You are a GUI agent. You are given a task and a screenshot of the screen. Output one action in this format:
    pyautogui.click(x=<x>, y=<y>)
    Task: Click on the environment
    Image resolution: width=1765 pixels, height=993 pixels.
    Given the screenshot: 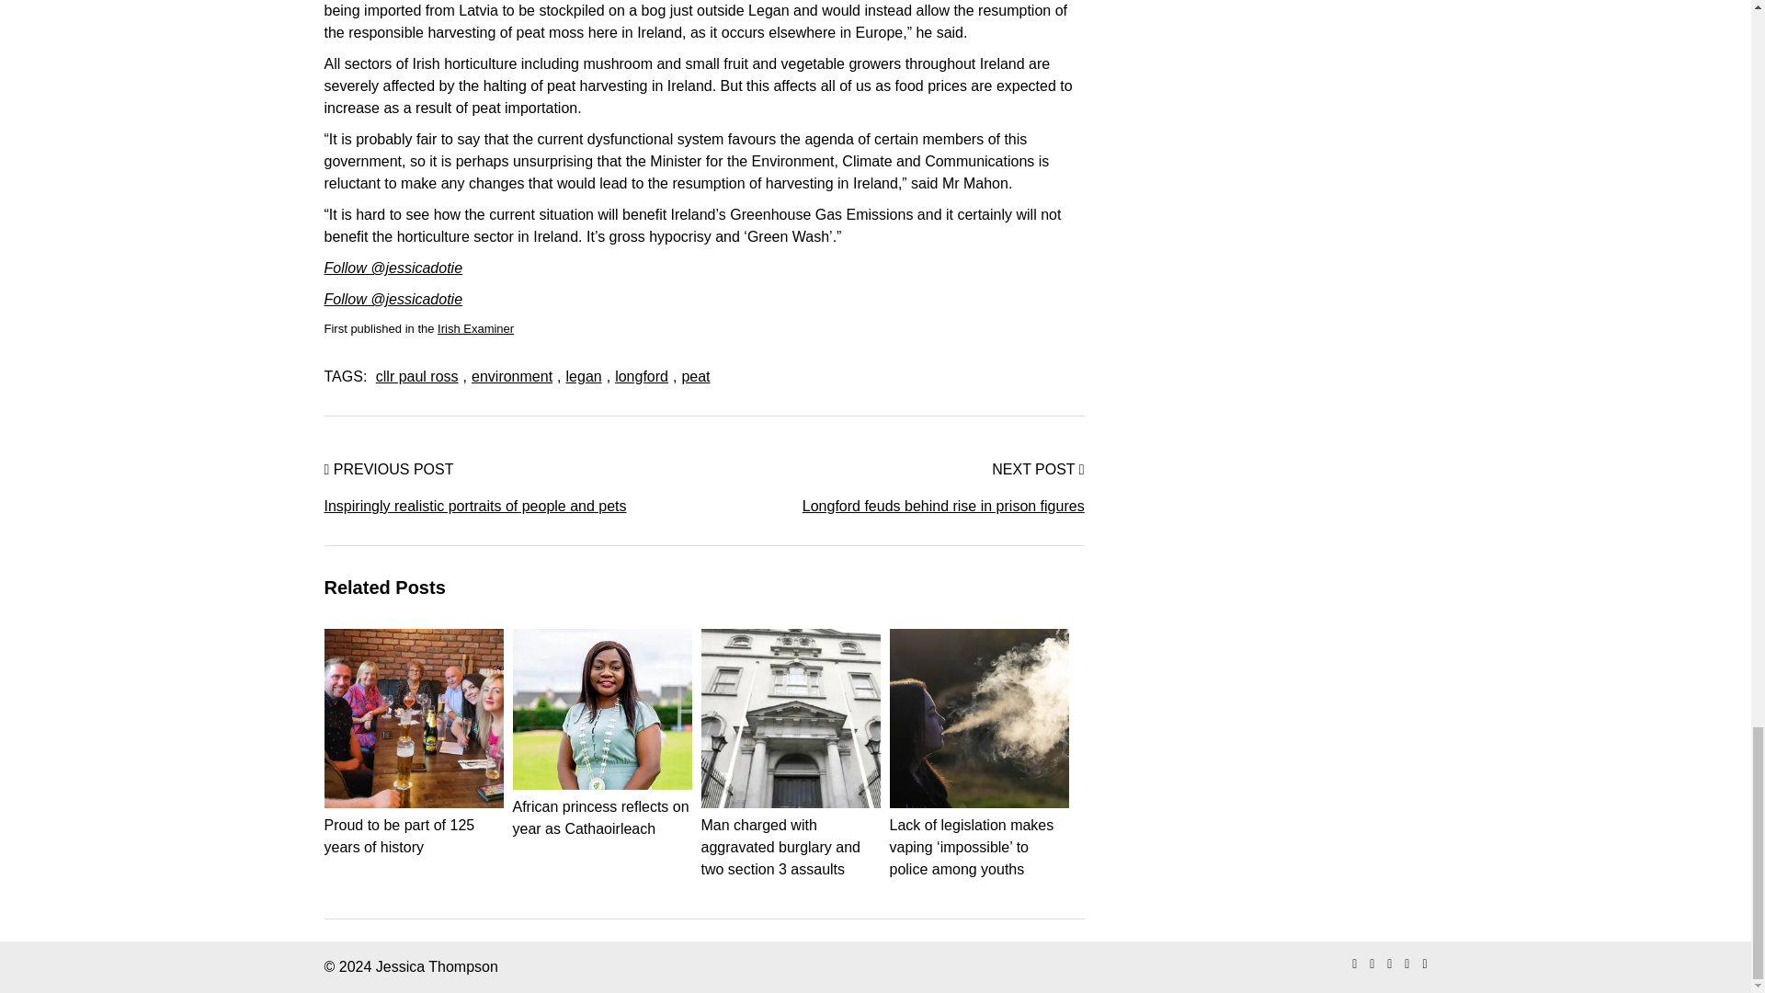 What is the action you would take?
    pyautogui.click(x=511, y=375)
    